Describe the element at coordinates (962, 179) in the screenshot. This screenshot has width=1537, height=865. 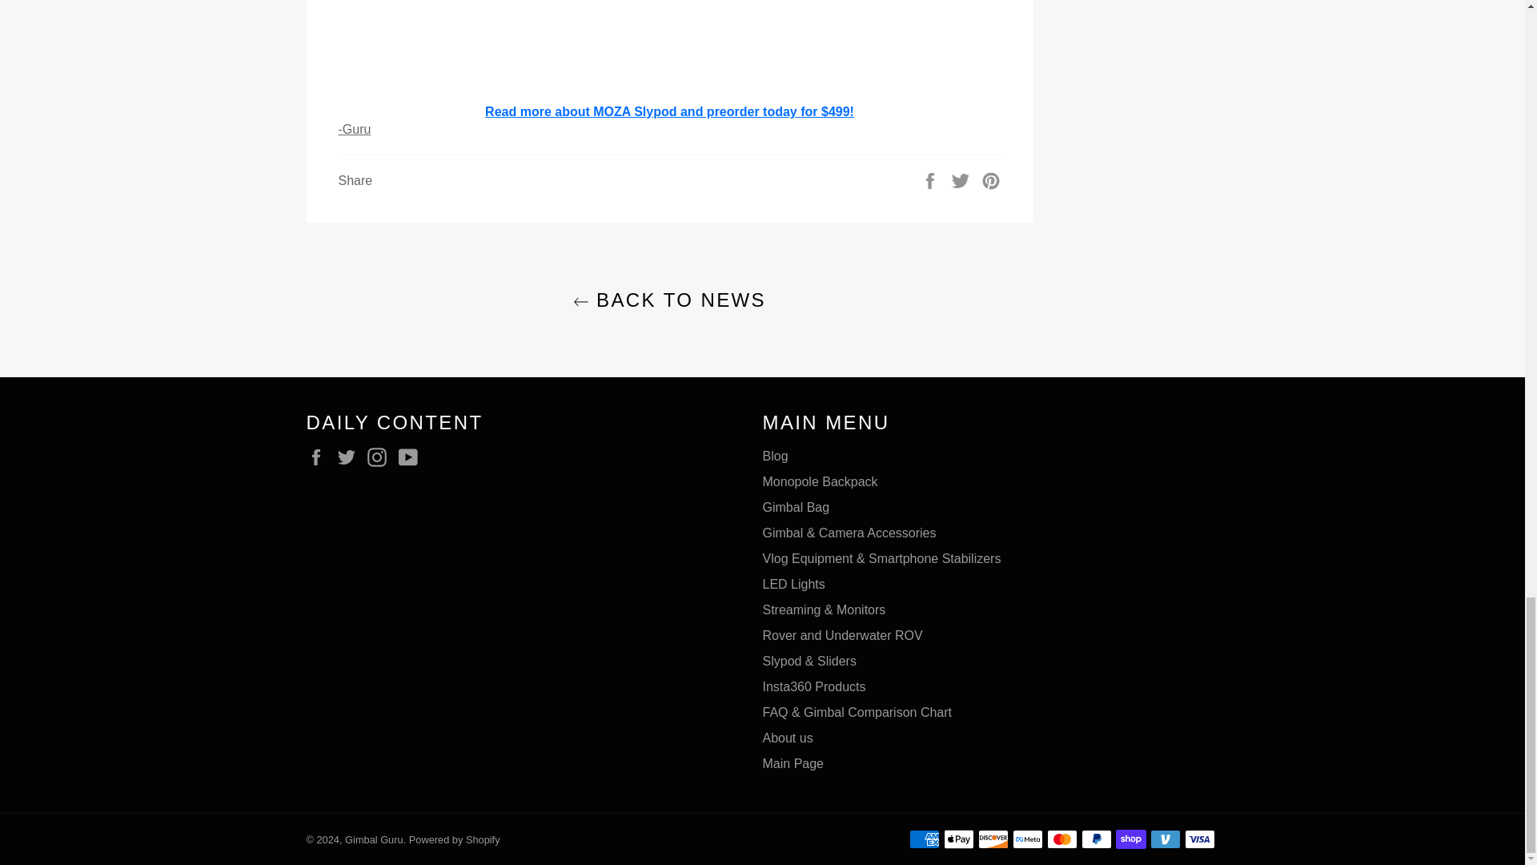
I see `Tweet on Twitter` at that location.